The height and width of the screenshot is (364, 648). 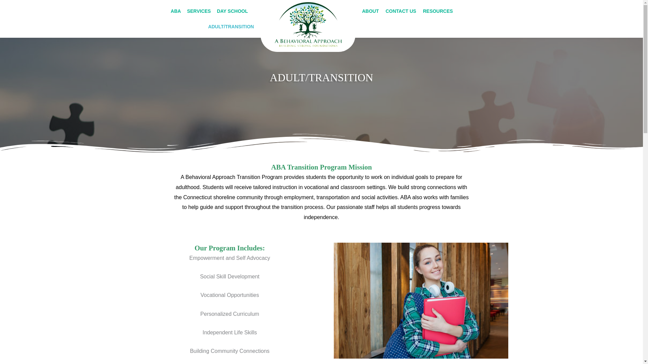 I want to click on ABOUT, so click(x=371, y=11).